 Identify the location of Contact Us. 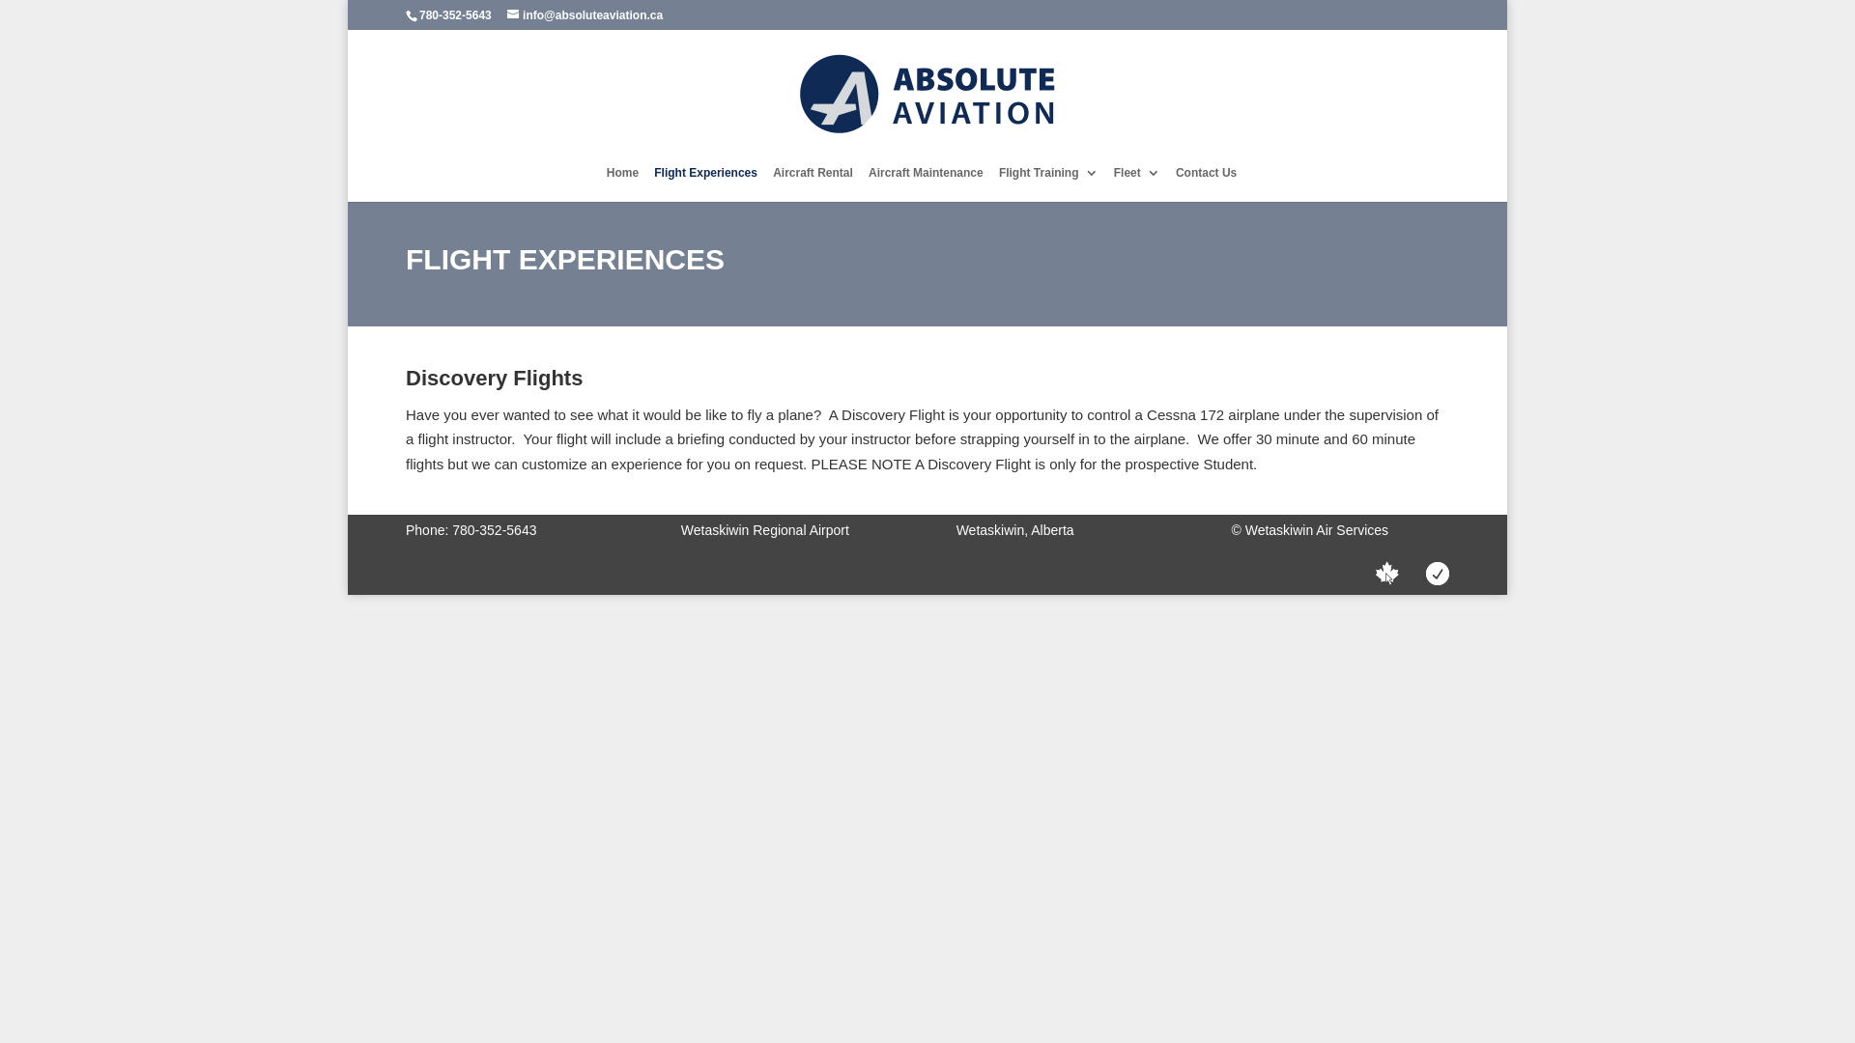
(1206, 184).